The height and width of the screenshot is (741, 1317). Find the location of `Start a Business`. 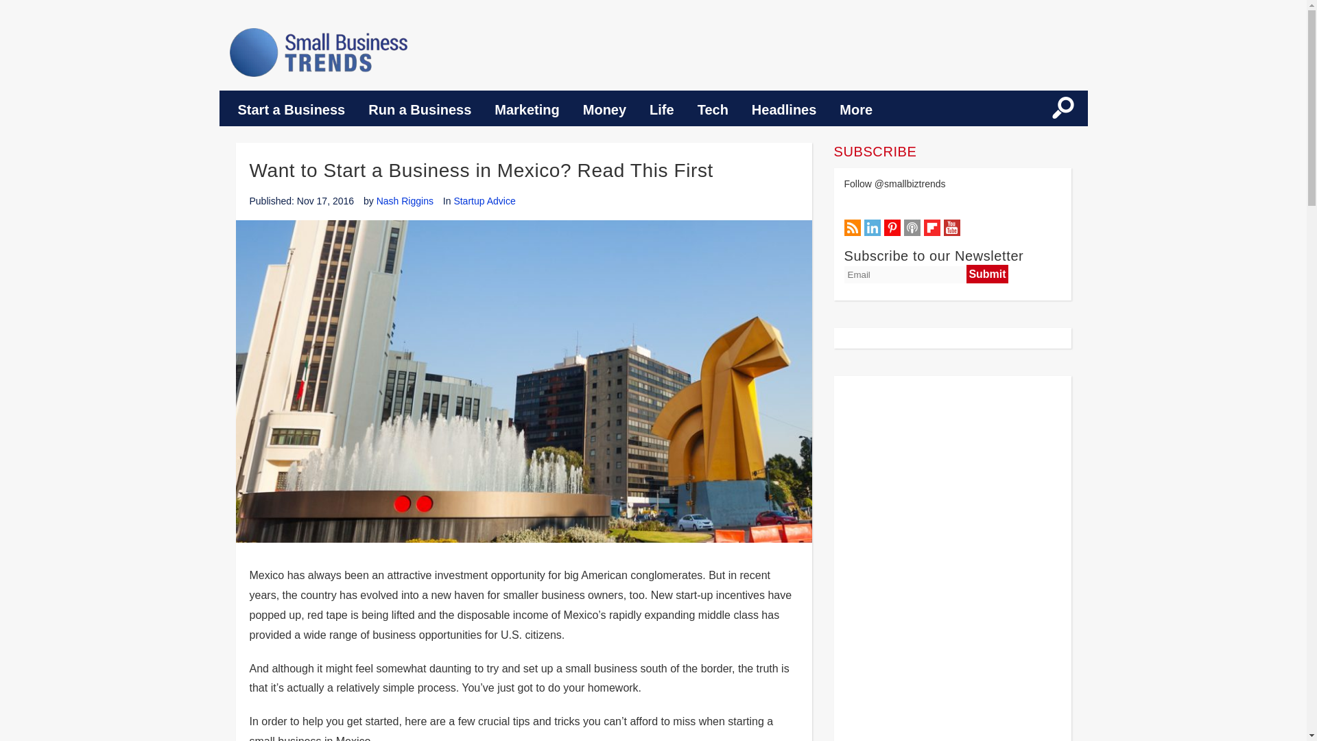

Start a Business is located at coordinates (292, 110).